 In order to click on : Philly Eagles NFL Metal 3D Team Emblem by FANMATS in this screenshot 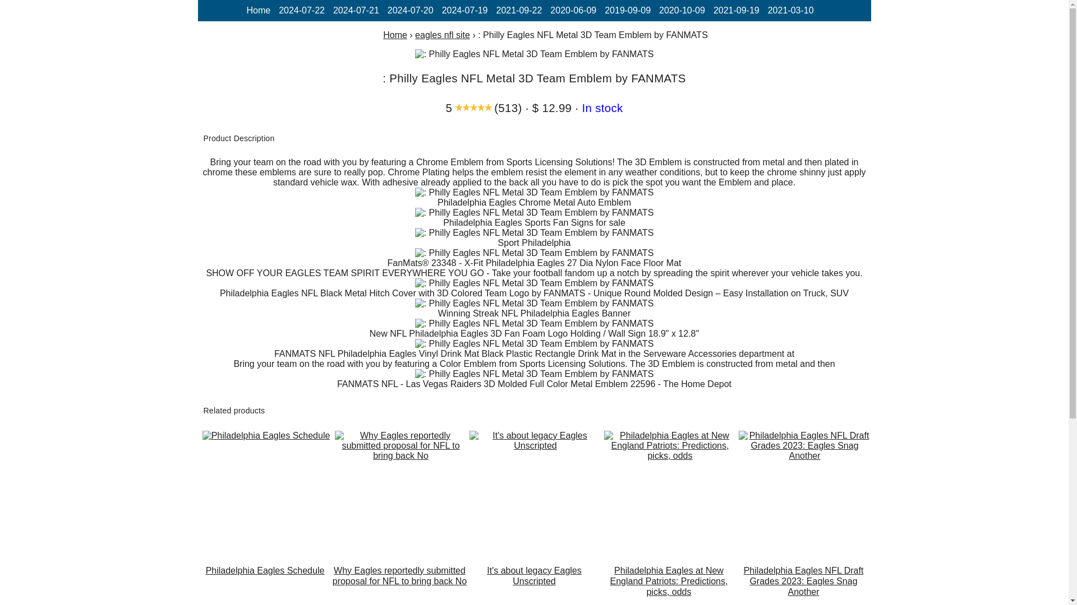, I will do `click(534, 283)`.